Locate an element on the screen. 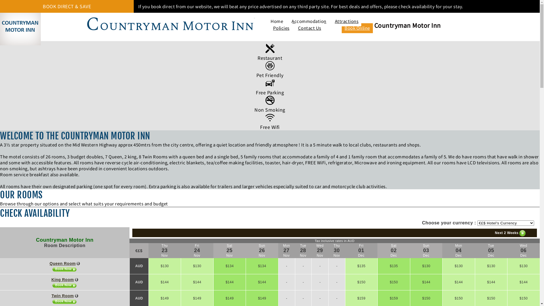 The image size is (544, 306). BOOK DIRECT & SAVE is located at coordinates (67, 6).